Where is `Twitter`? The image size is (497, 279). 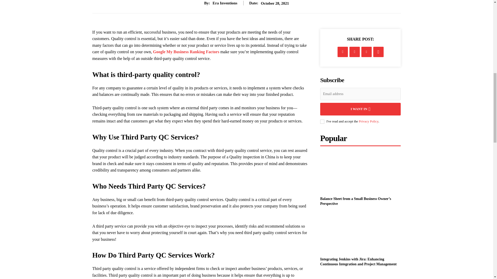
Twitter is located at coordinates (355, 52).